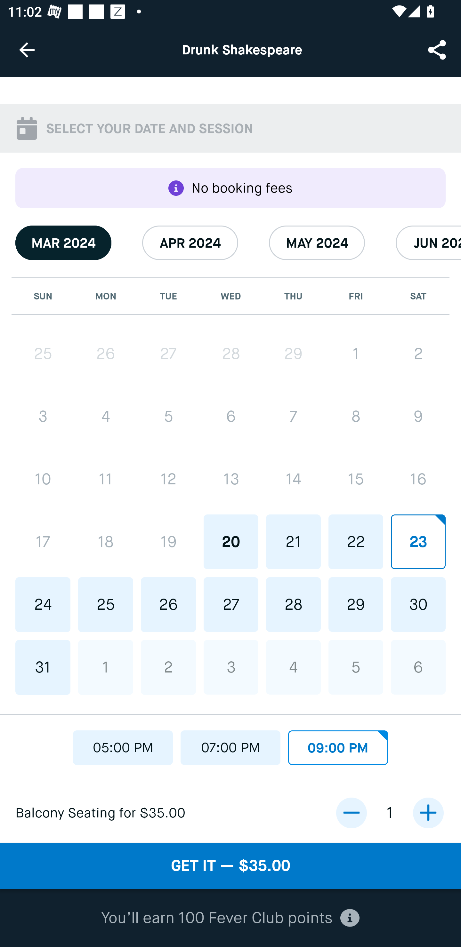 This screenshot has width=461, height=947. Describe the element at coordinates (355, 541) in the screenshot. I see `22` at that location.